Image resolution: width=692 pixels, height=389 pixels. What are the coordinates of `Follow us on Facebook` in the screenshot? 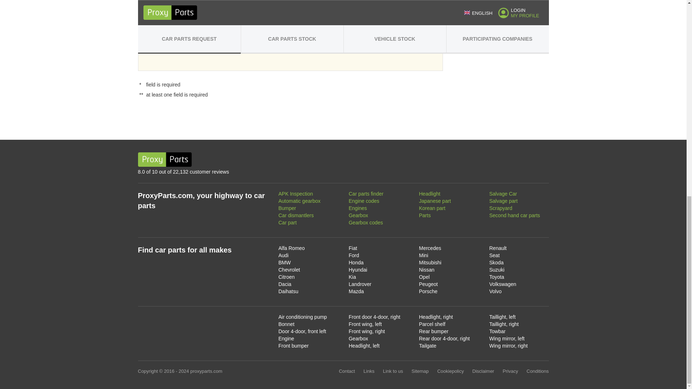 It's located at (538, 160).